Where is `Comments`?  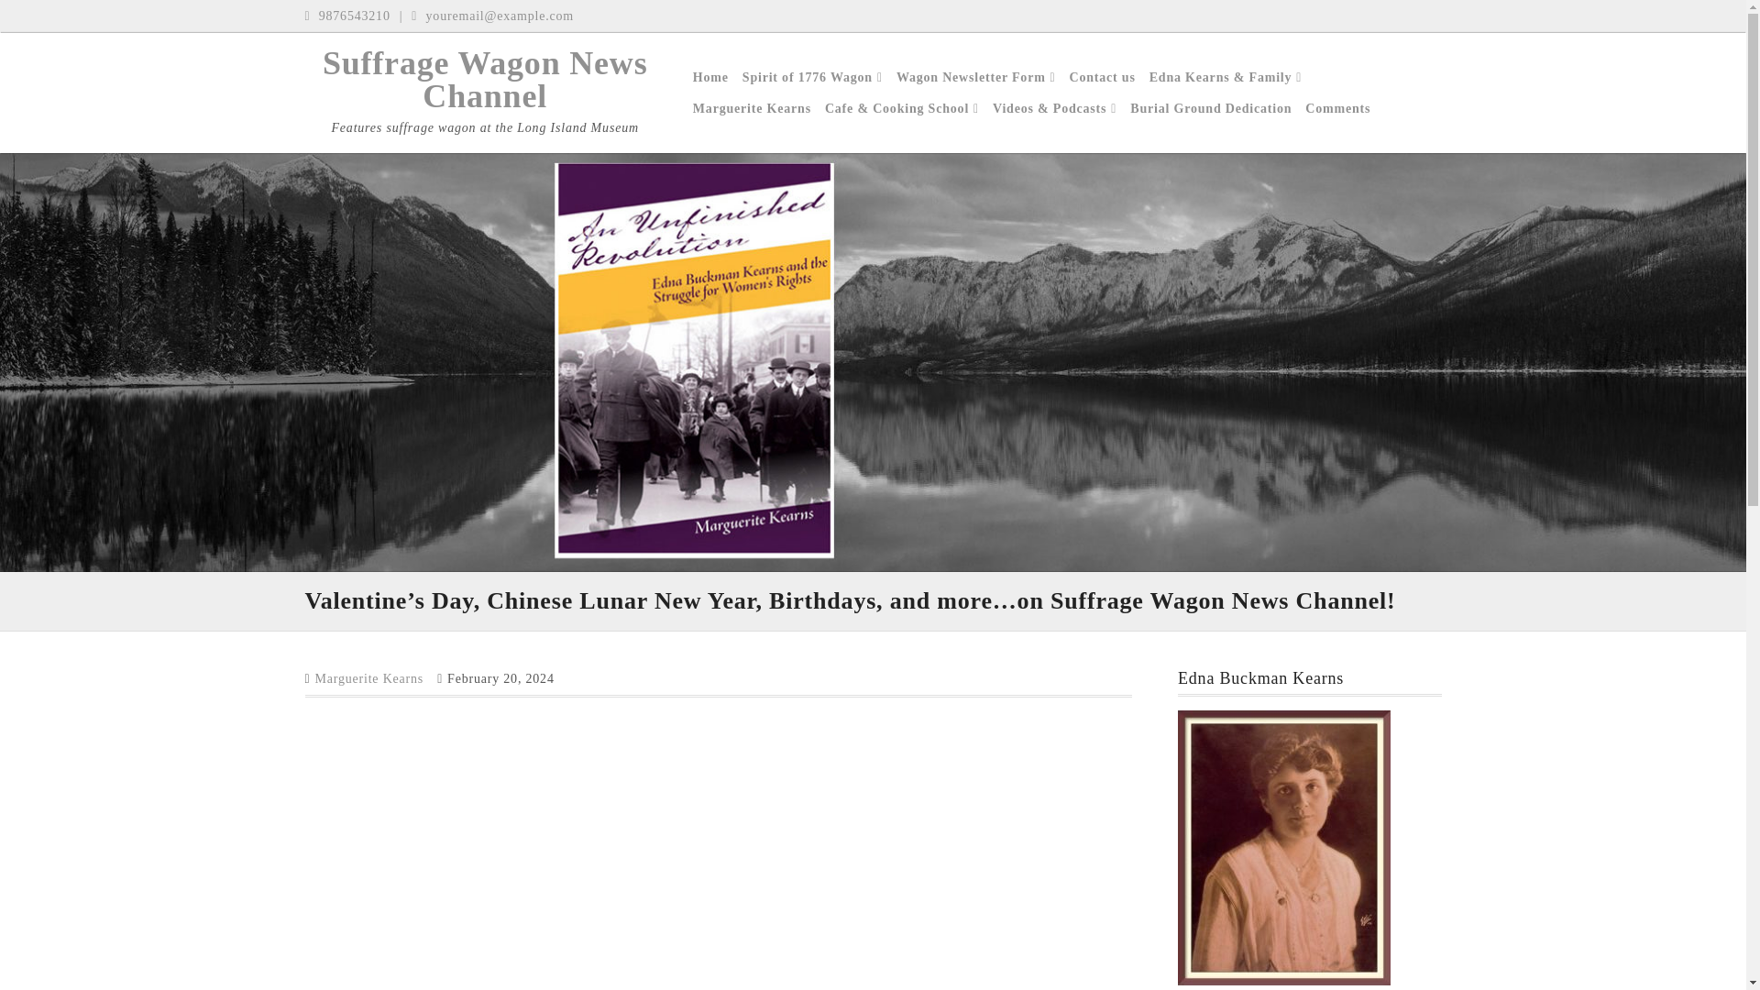 Comments is located at coordinates (1338, 108).